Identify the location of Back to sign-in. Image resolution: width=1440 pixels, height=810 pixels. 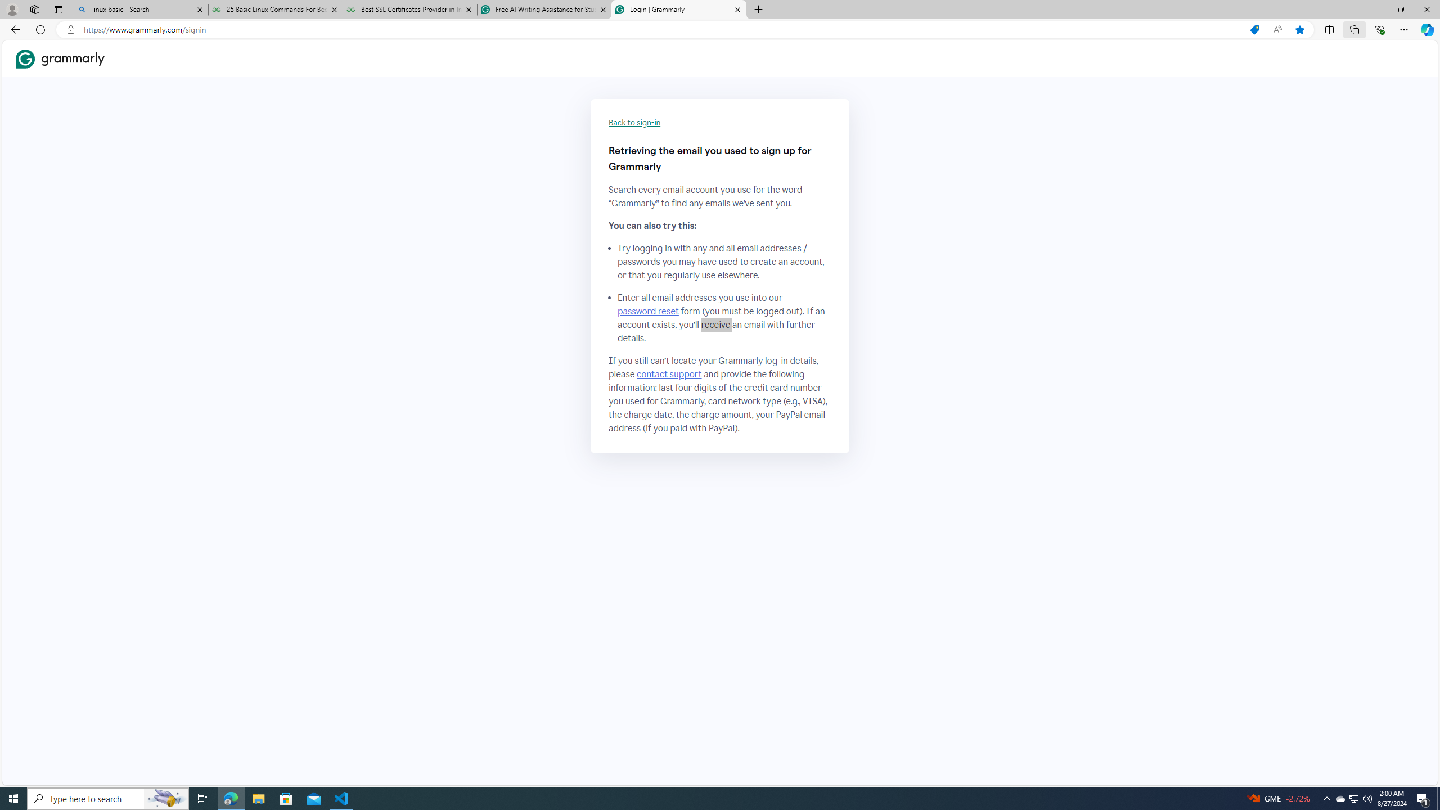
(634, 123).